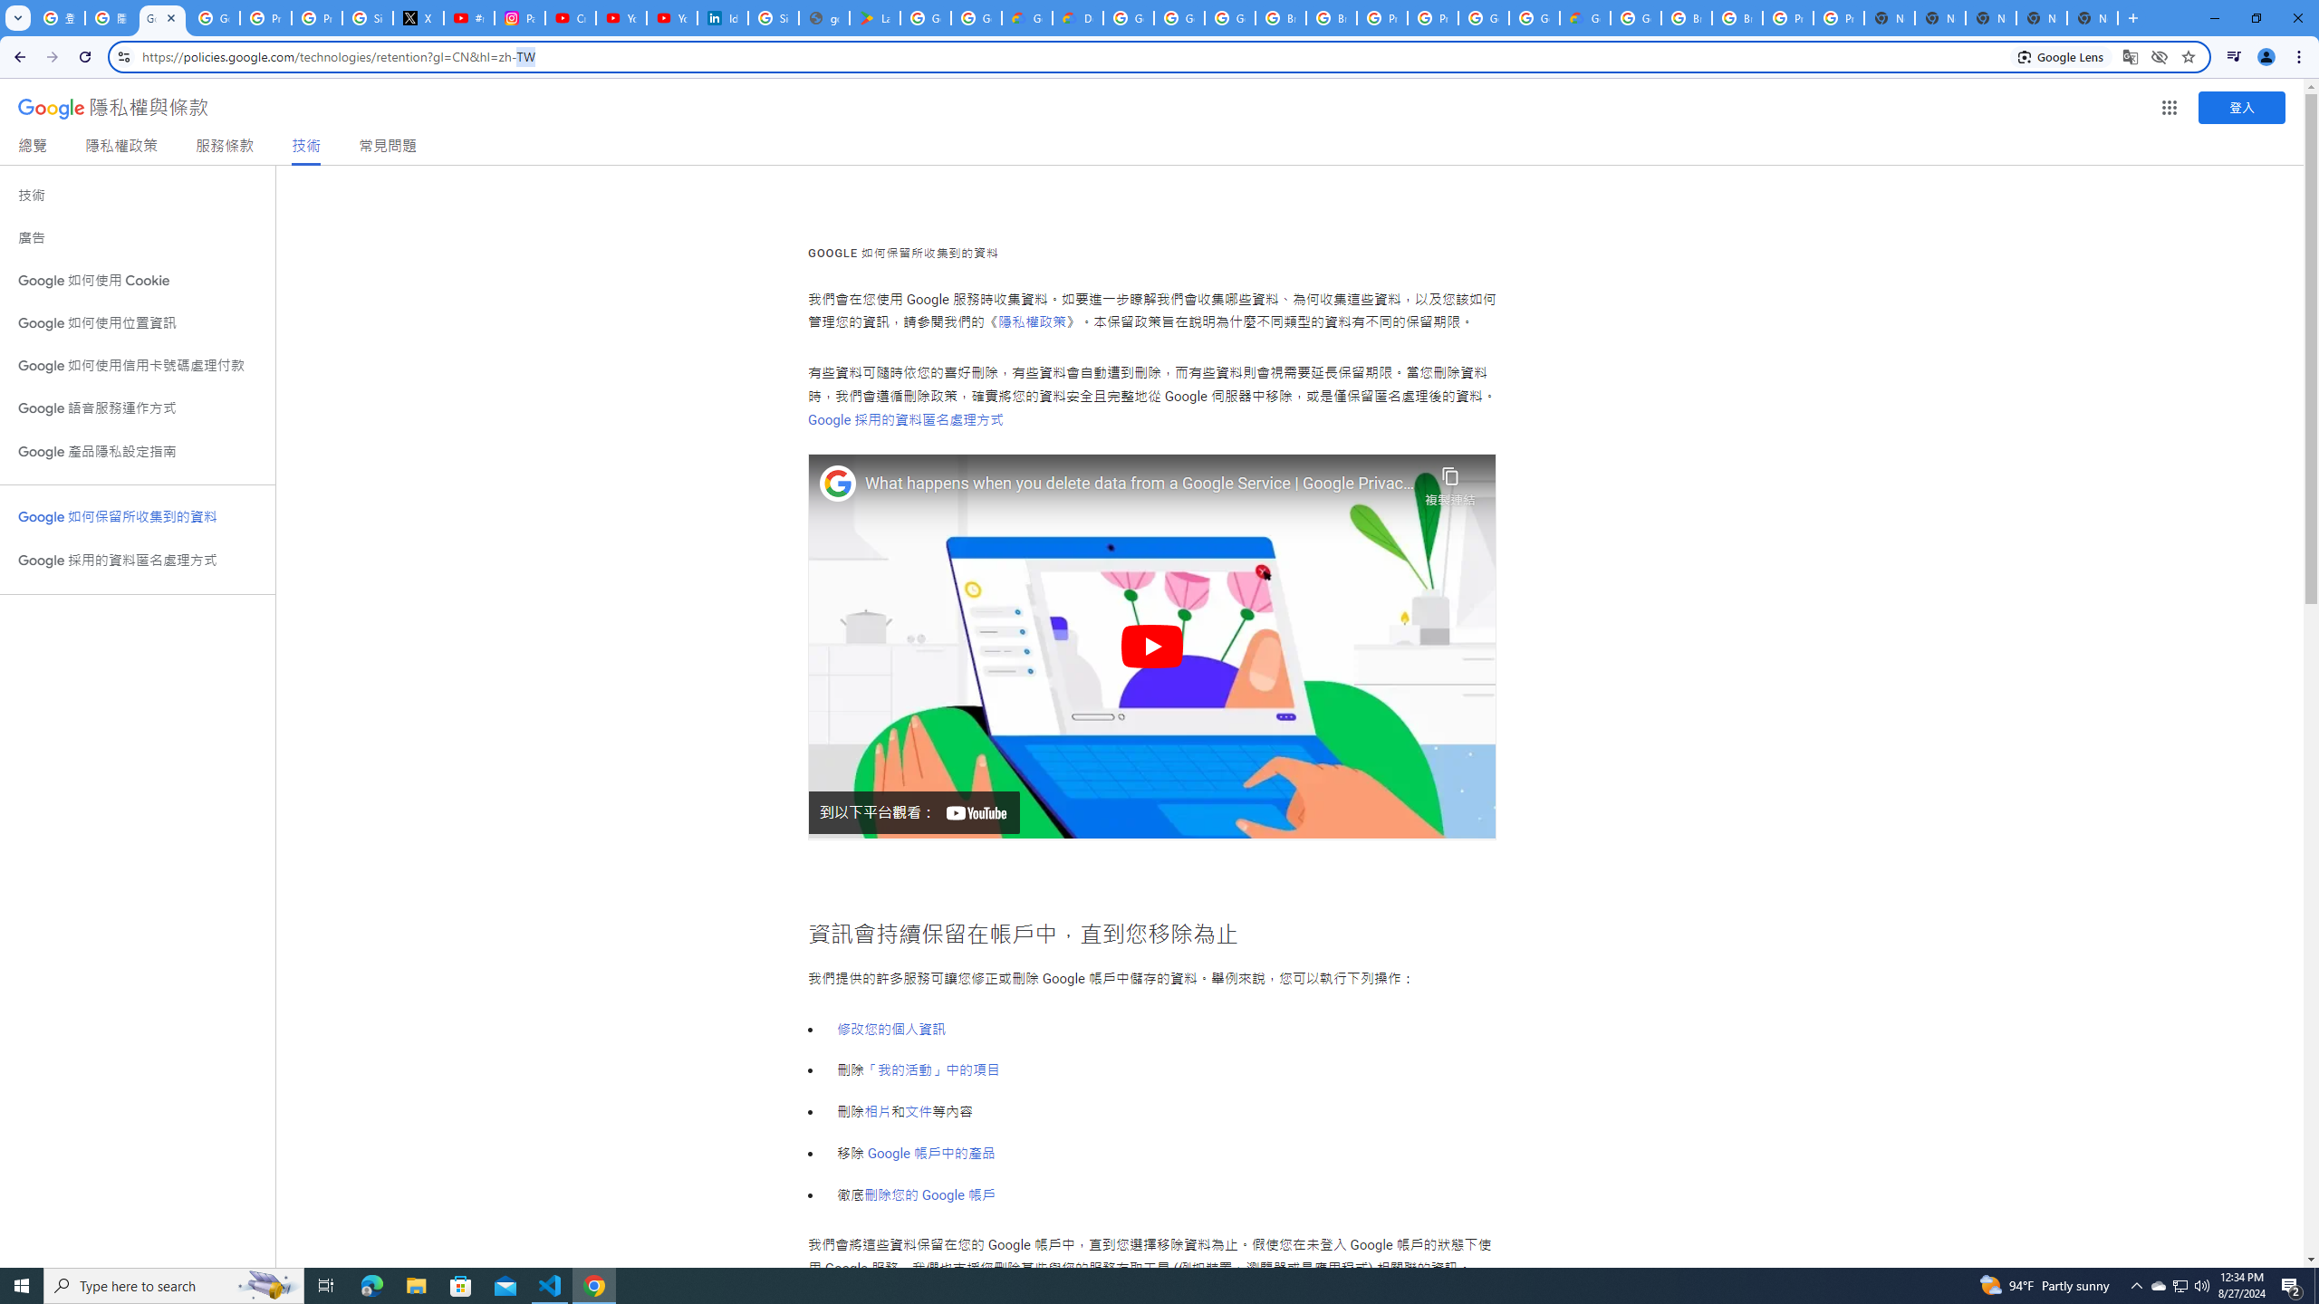  Describe the element at coordinates (123, 56) in the screenshot. I see `View site information` at that location.